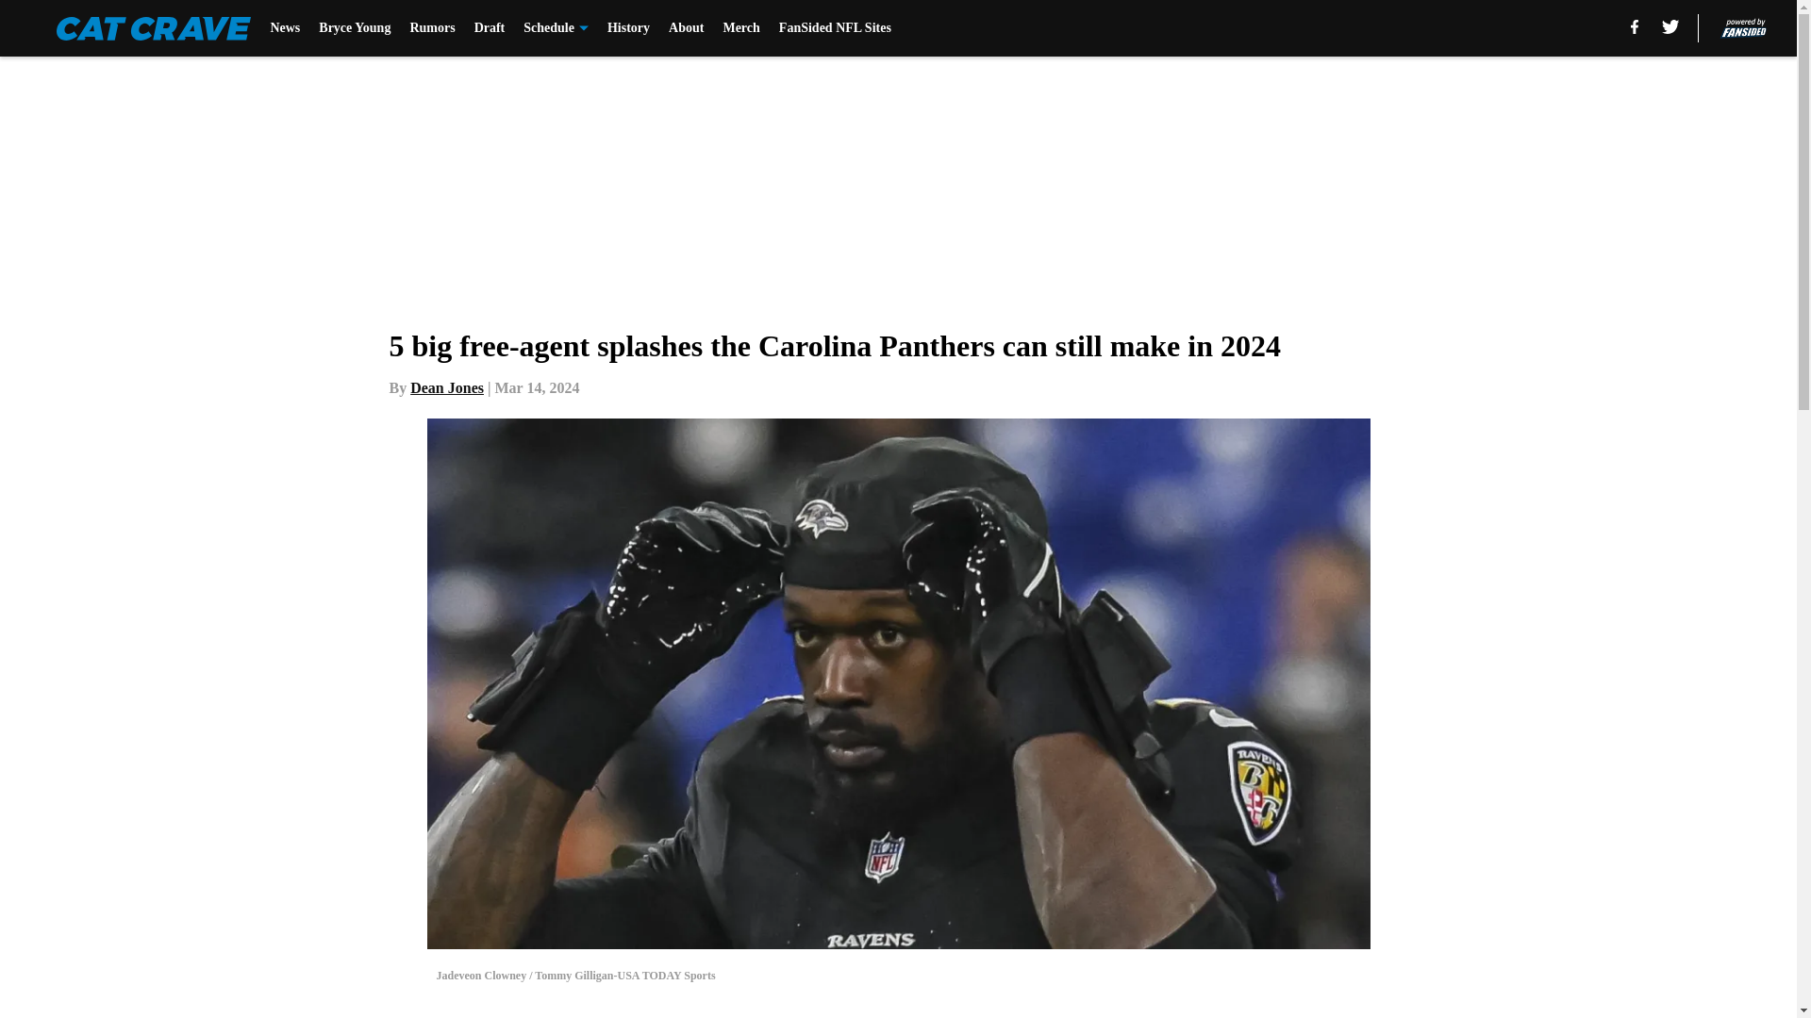 This screenshot has height=1018, width=1811. What do you see at coordinates (355, 28) in the screenshot?
I see `Bryce Young` at bounding box center [355, 28].